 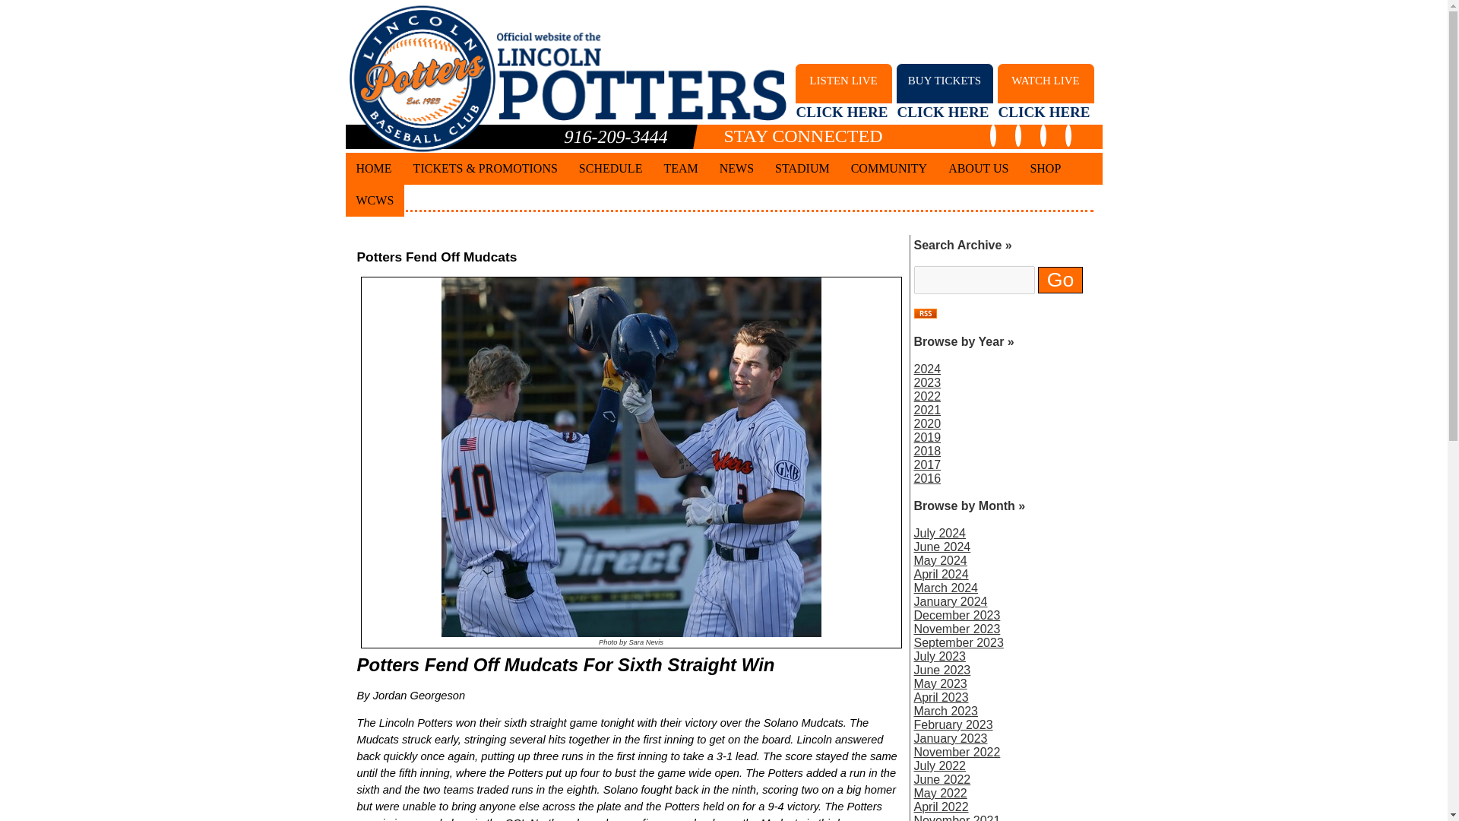 I want to click on STADIUM, so click(x=843, y=91).